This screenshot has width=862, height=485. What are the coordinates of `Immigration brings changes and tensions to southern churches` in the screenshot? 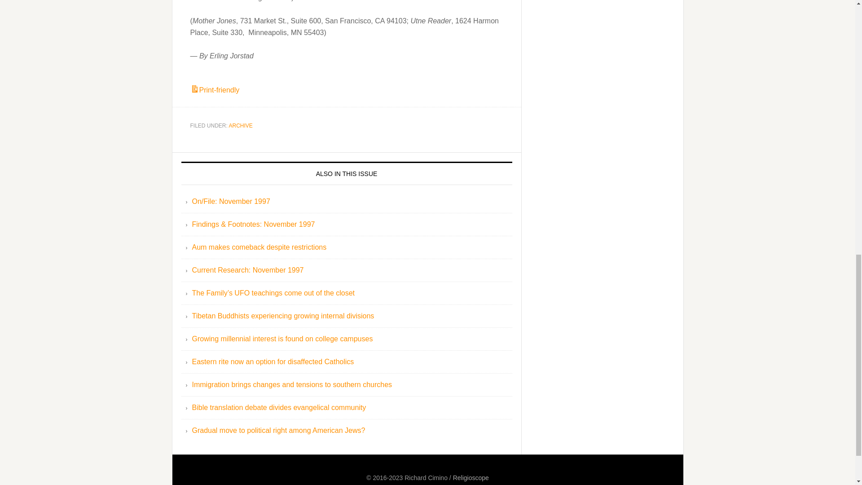 It's located at (292, 384).